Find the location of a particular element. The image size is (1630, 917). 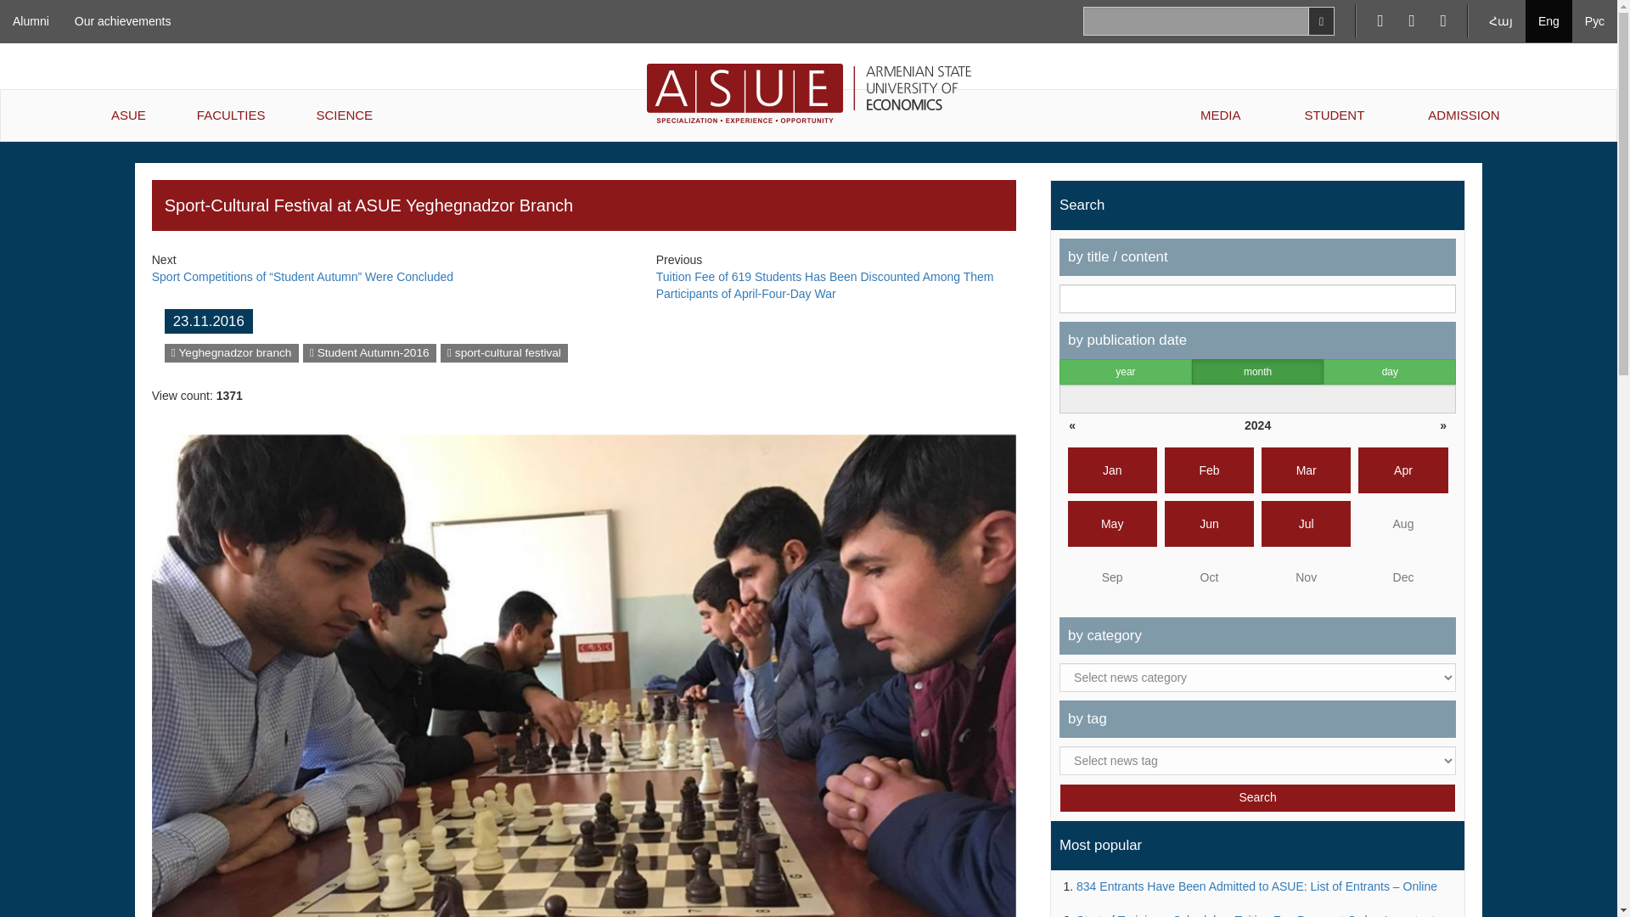

Website name is located at coordinates (503, 353).